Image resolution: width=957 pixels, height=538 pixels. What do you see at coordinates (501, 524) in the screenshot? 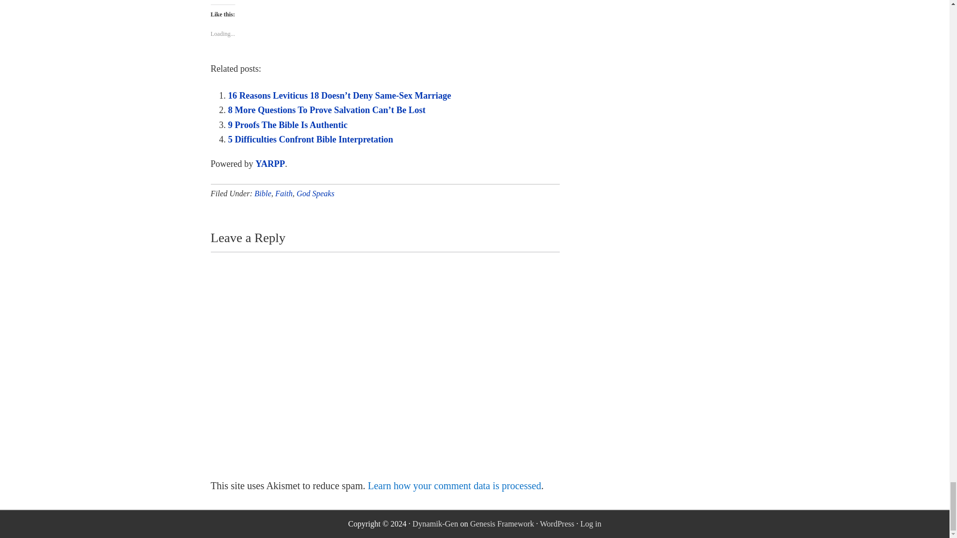
I see `Genesis Framework` at bounding box center [501, 524].